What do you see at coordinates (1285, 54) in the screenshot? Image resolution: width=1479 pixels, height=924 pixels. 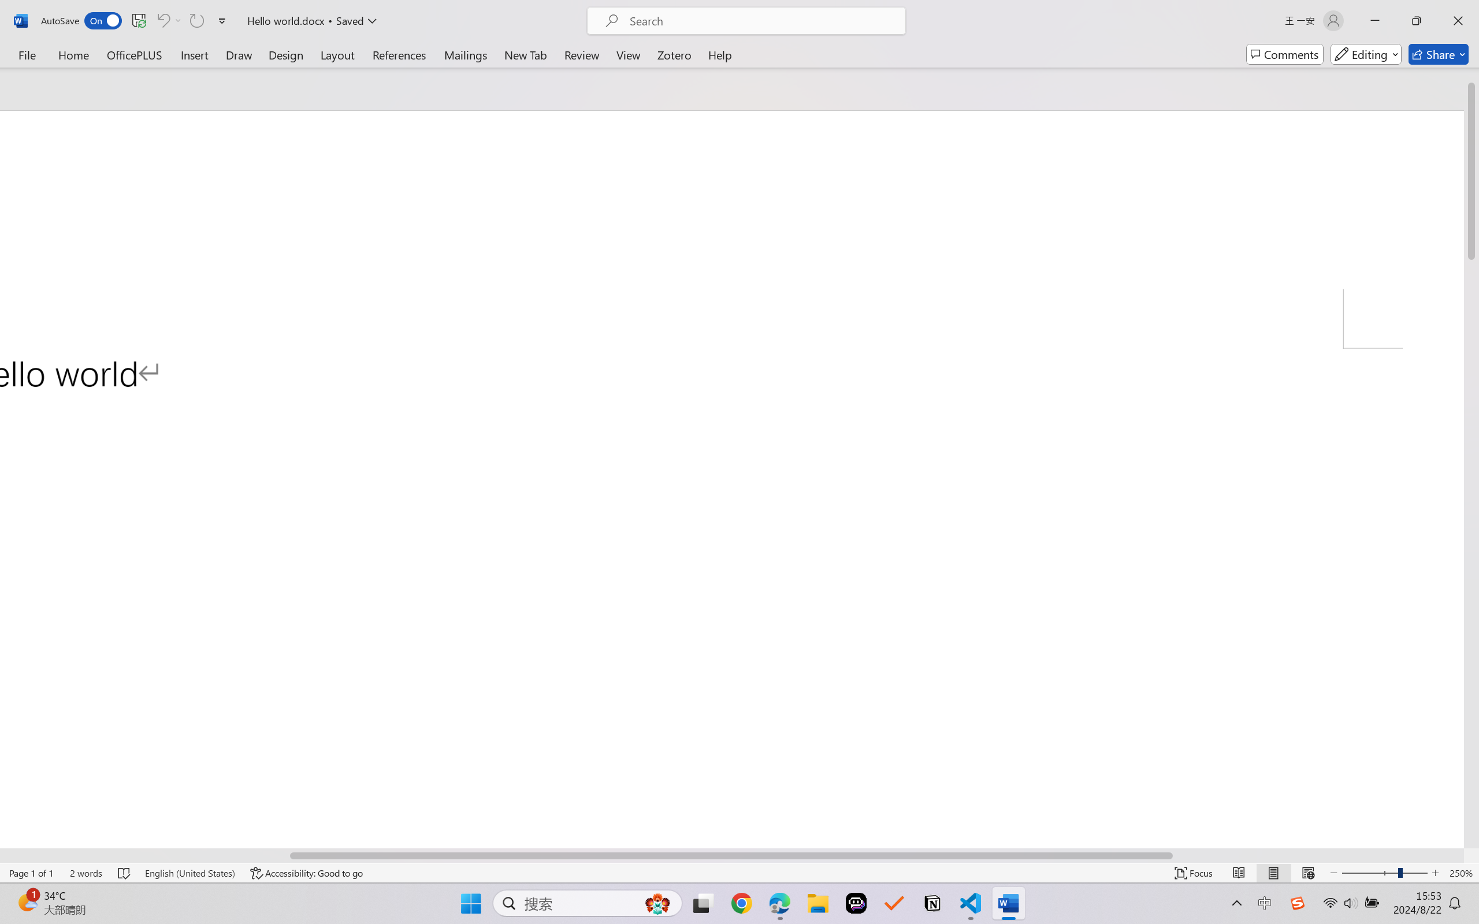 I see `Comments` at bounding box center [1285, 54].